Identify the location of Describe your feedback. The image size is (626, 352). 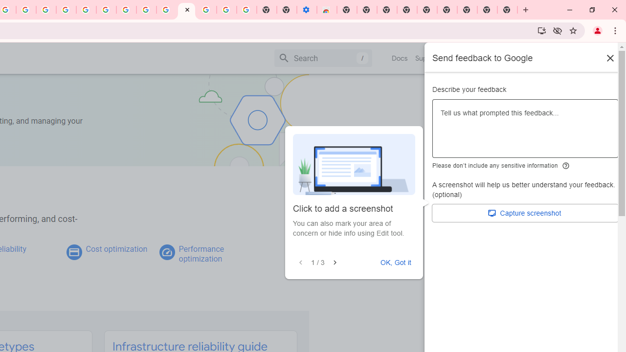
(525, 132).